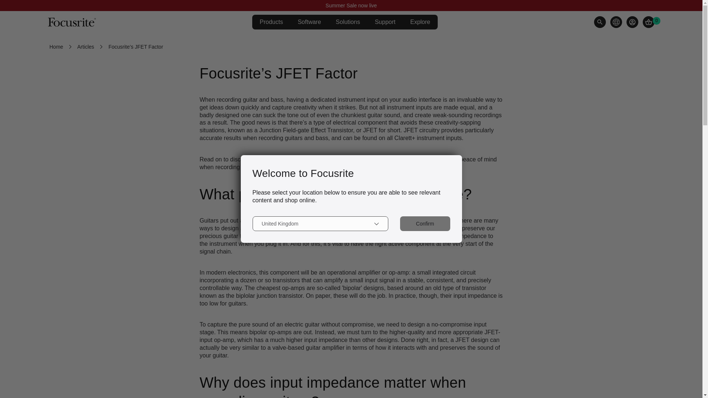 This screenshot has width=708, height=398. Describe the element at coordinates (351, 6) in the screenshot. I see `Summer Sale now live` at that location.